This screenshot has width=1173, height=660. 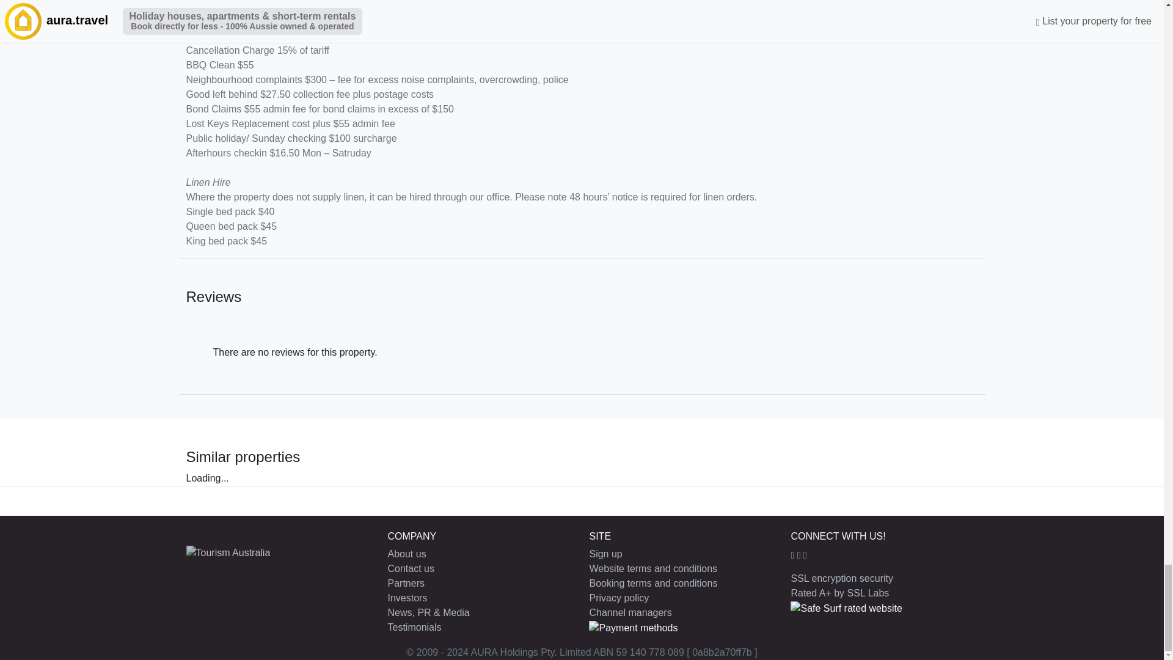 What do you see at coordinates (633, 628) in the screenshot?
I see `Payment methods` at bounding box center [633, 628].